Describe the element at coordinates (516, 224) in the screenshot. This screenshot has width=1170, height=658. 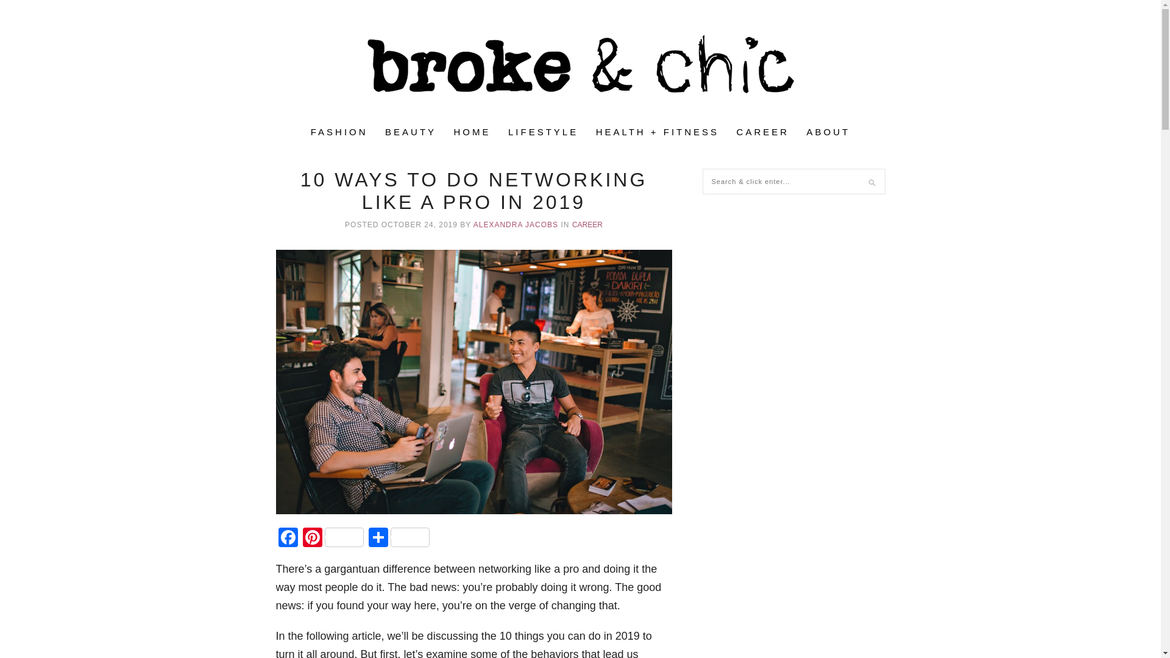
I see `ALEXANDRA JACOBS` at that location.